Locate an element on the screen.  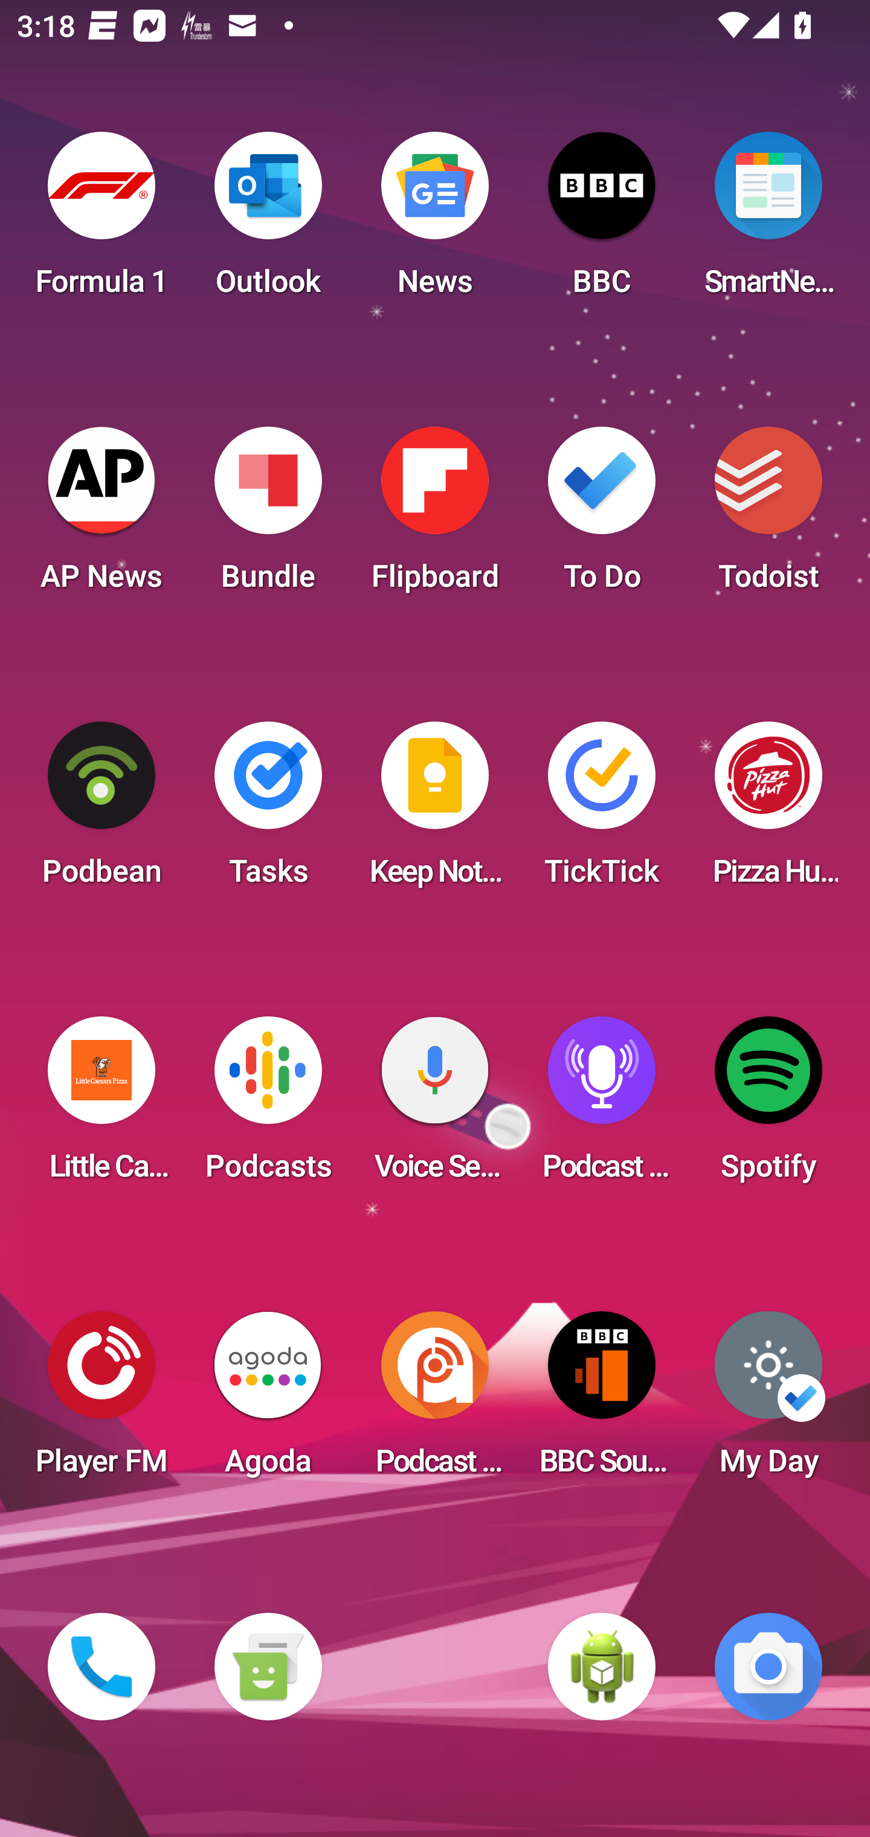
Phone is located at coordinates (101, 1667).